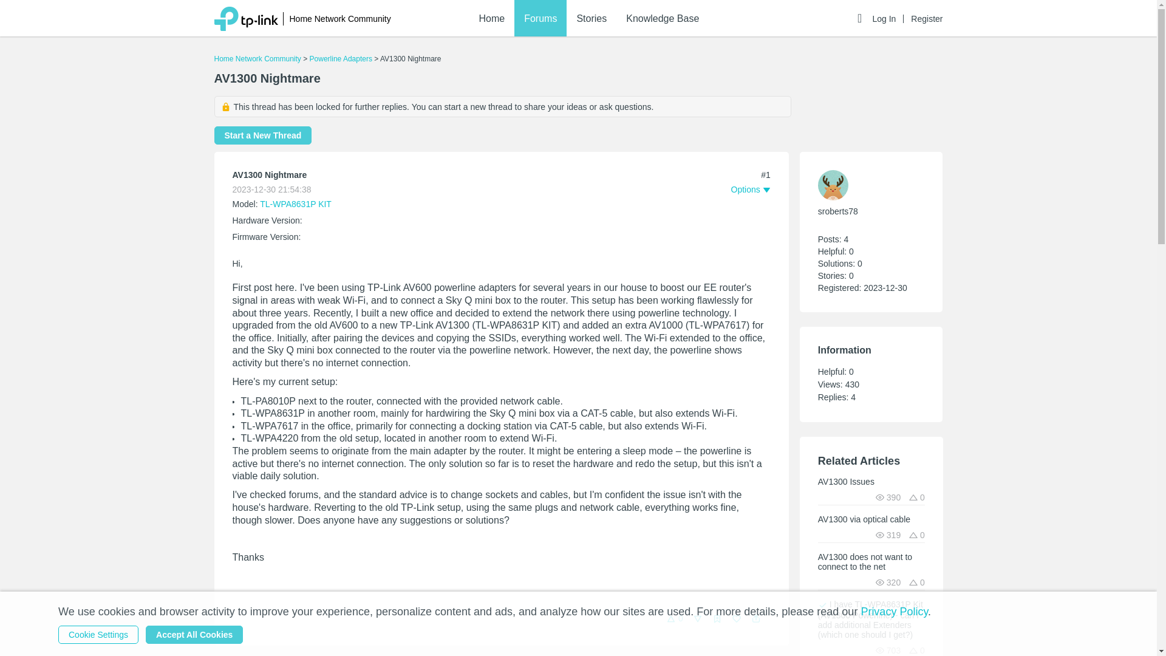 The height and width of the screenshot is (656, 1166). I want to click on Home Network Community, so click(257, 58).